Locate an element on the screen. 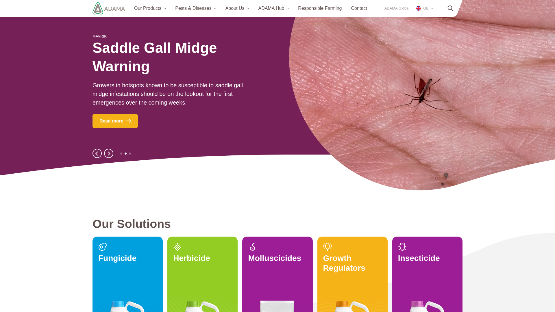 The height and width of the screenshot is (312, 555). Our Products is located at coordinates (148, 8).